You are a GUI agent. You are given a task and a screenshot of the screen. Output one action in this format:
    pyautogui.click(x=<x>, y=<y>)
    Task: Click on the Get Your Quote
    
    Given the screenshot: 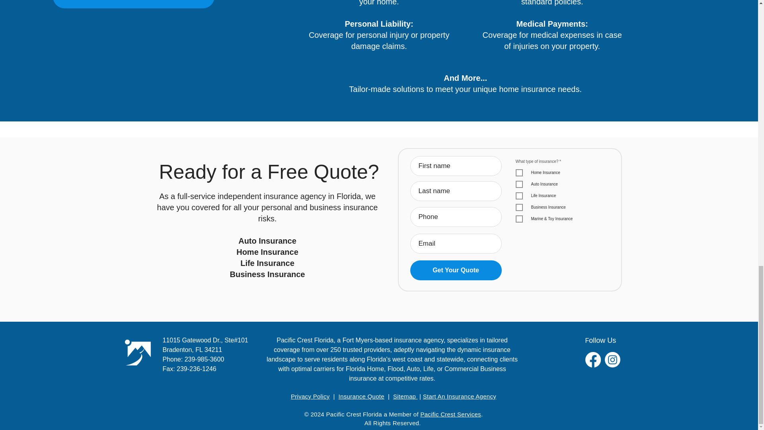 What is the action you would take?
    pyautogui.click(x=455, y=270)
    